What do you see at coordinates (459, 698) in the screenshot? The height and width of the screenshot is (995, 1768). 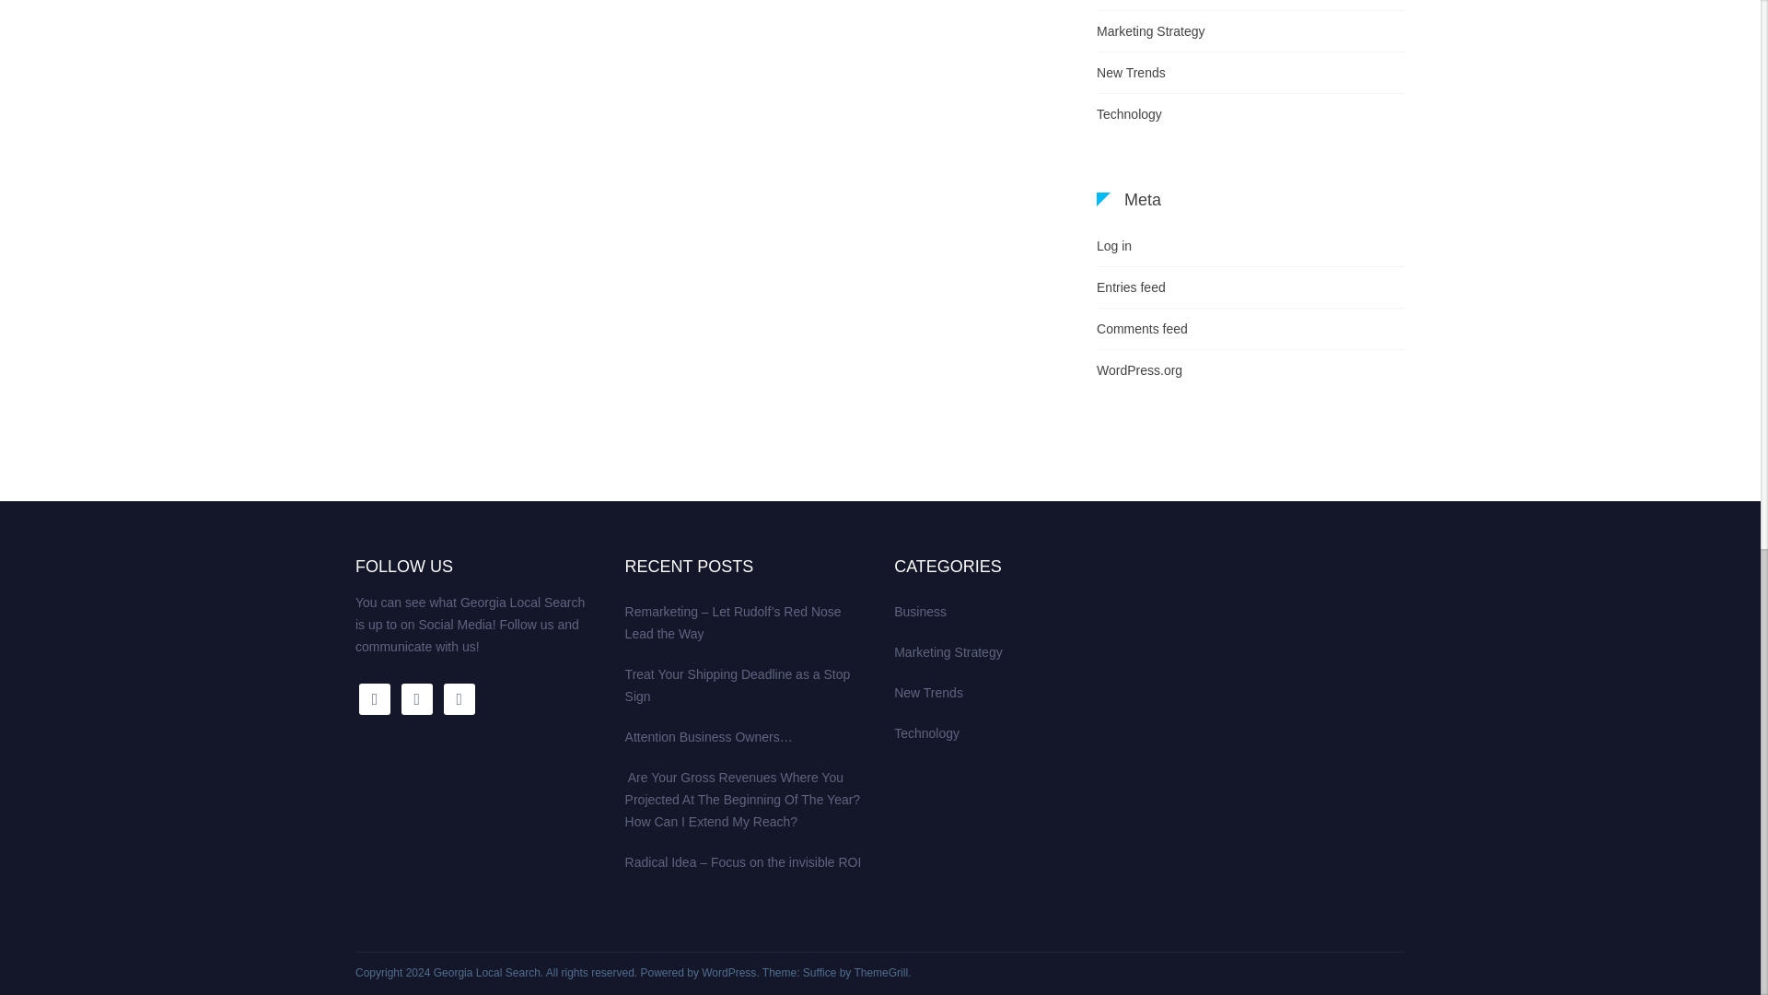 I see `Default Label` at bounding box center [459, 698].